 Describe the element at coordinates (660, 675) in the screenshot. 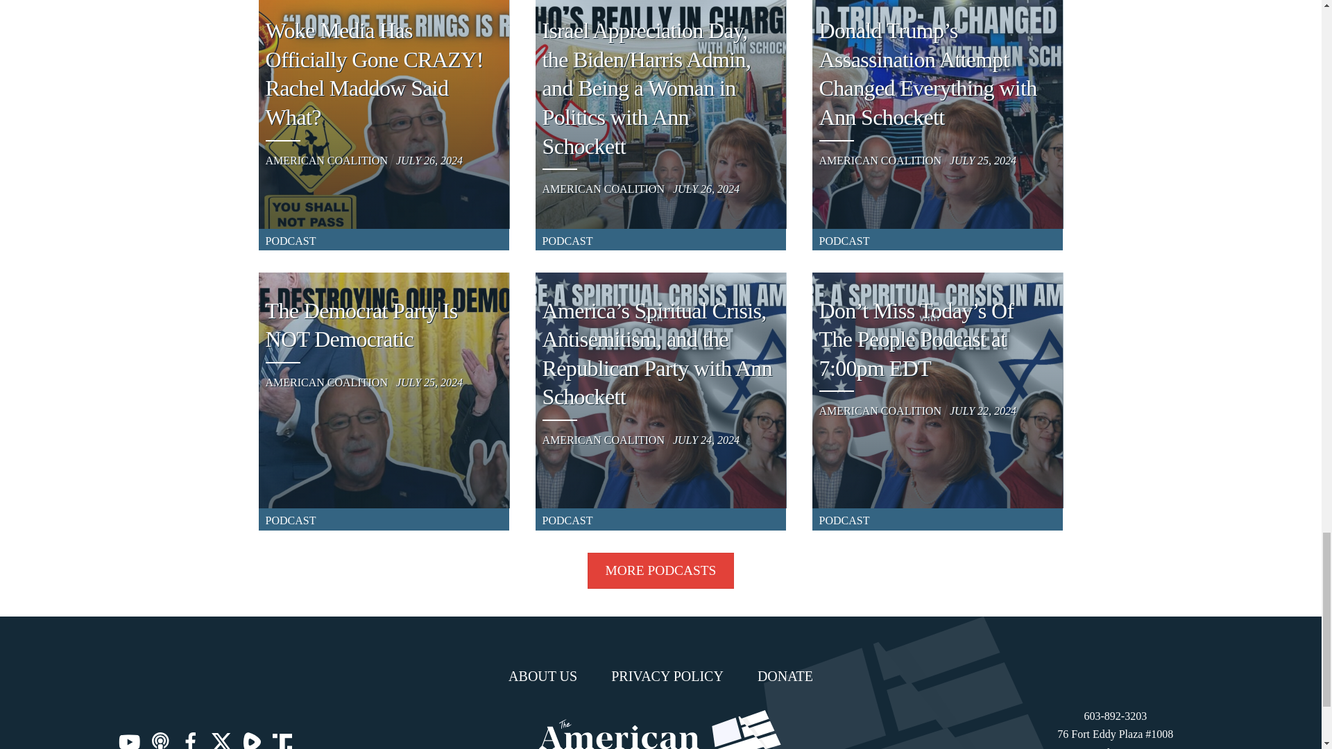

I see `ABOUT US PRIVACY POLICY DONATE` at that location.